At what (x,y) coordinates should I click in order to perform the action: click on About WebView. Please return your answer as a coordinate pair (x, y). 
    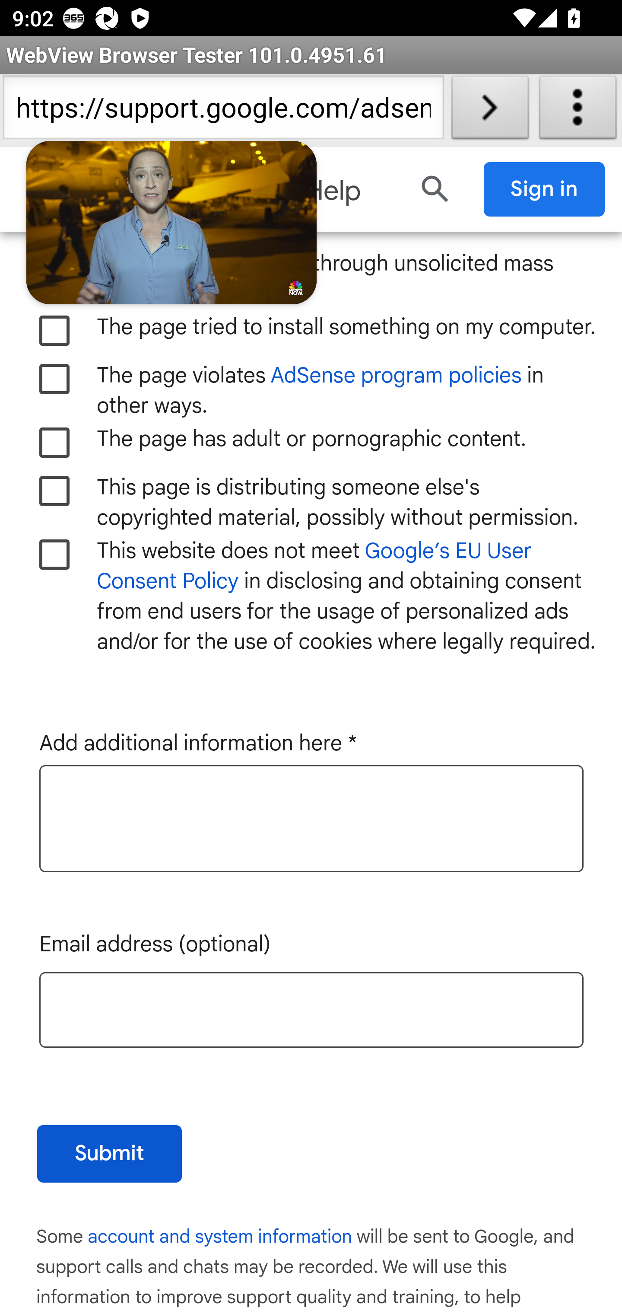
    Looking at the image, I should click on (578, 111).